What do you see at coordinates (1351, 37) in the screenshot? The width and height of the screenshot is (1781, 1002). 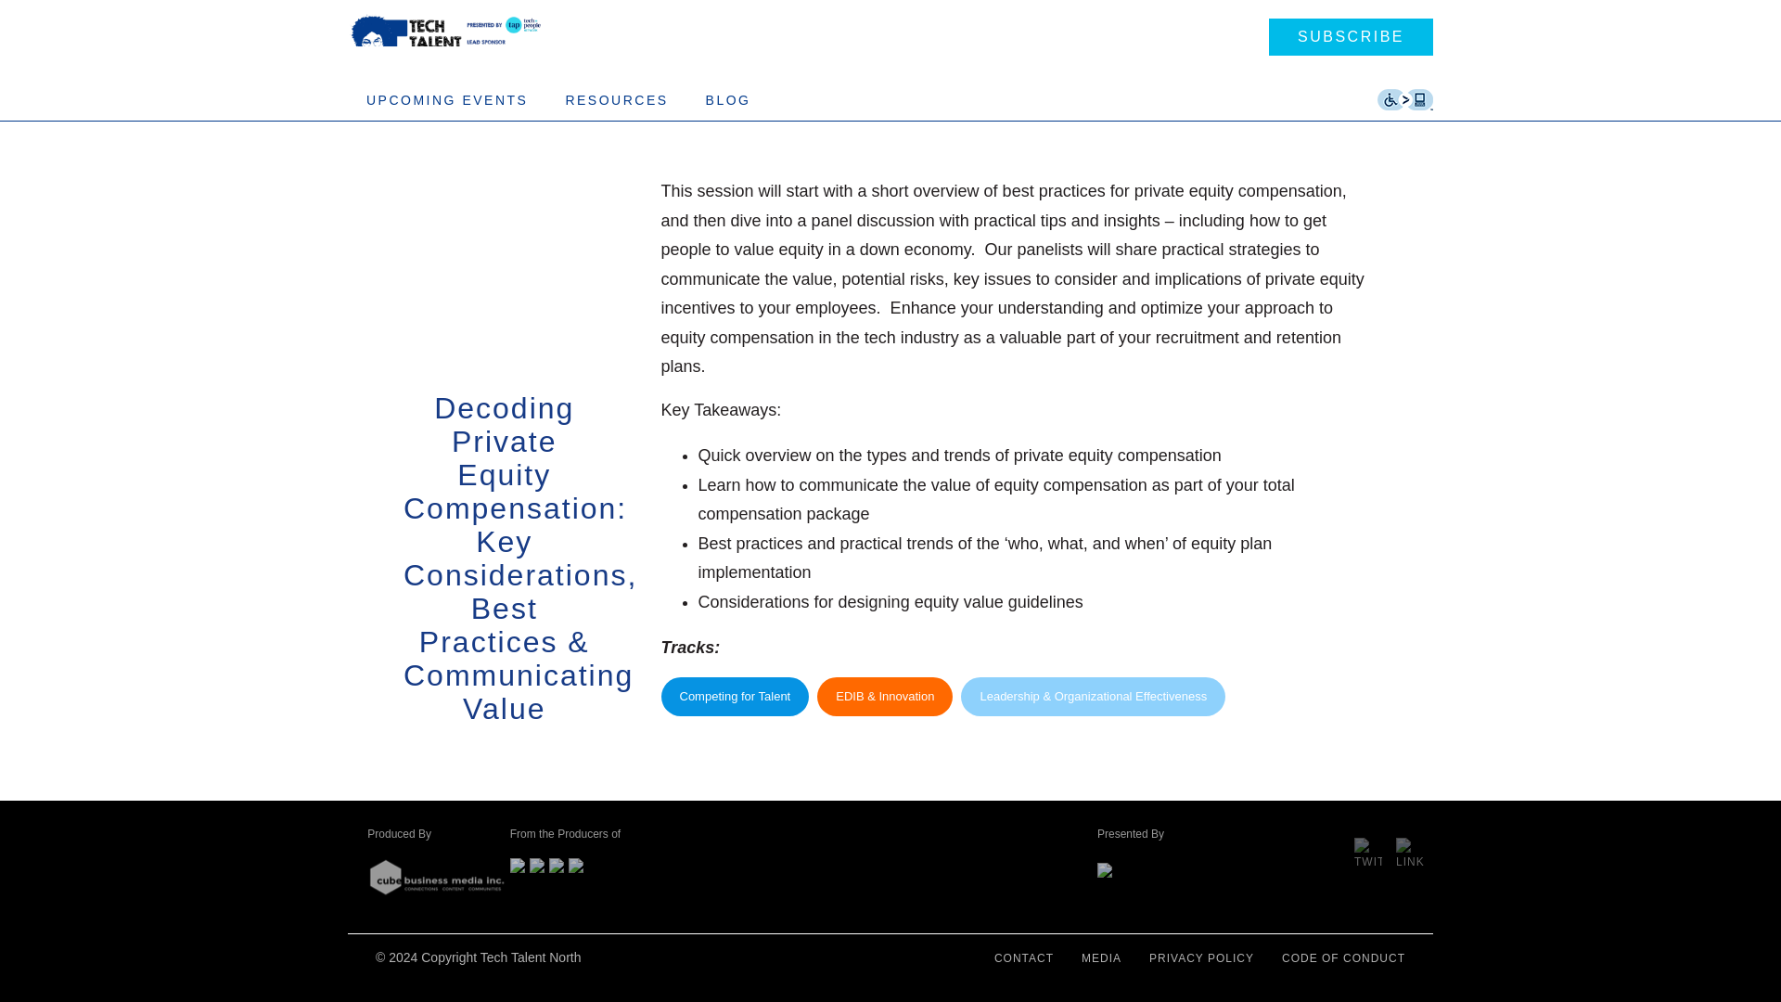 I see `SUBSCRIBE` at bounding box center [1351, 37].